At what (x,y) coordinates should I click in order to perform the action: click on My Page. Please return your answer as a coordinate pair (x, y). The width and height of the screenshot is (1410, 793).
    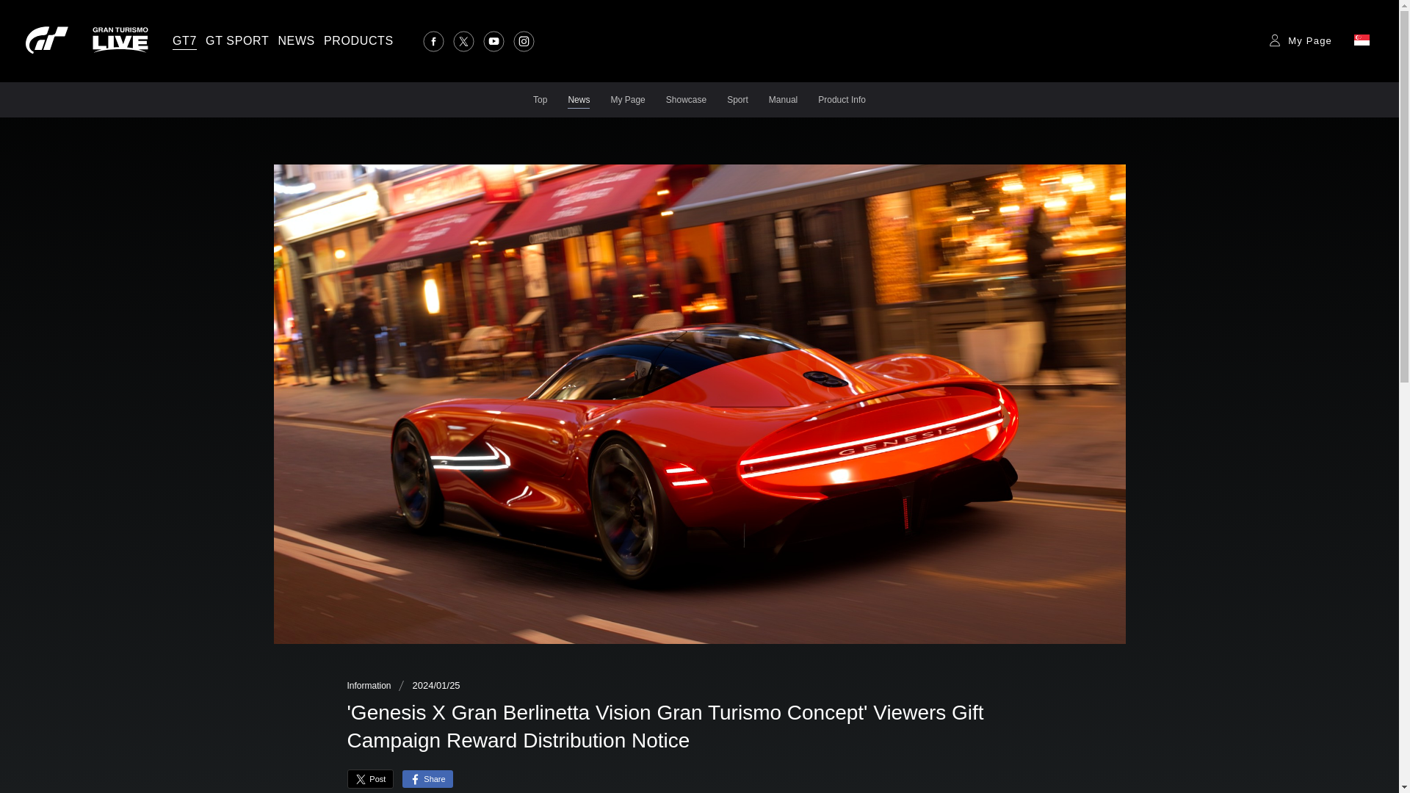
    Looking at the image, I should click on (627, 101).